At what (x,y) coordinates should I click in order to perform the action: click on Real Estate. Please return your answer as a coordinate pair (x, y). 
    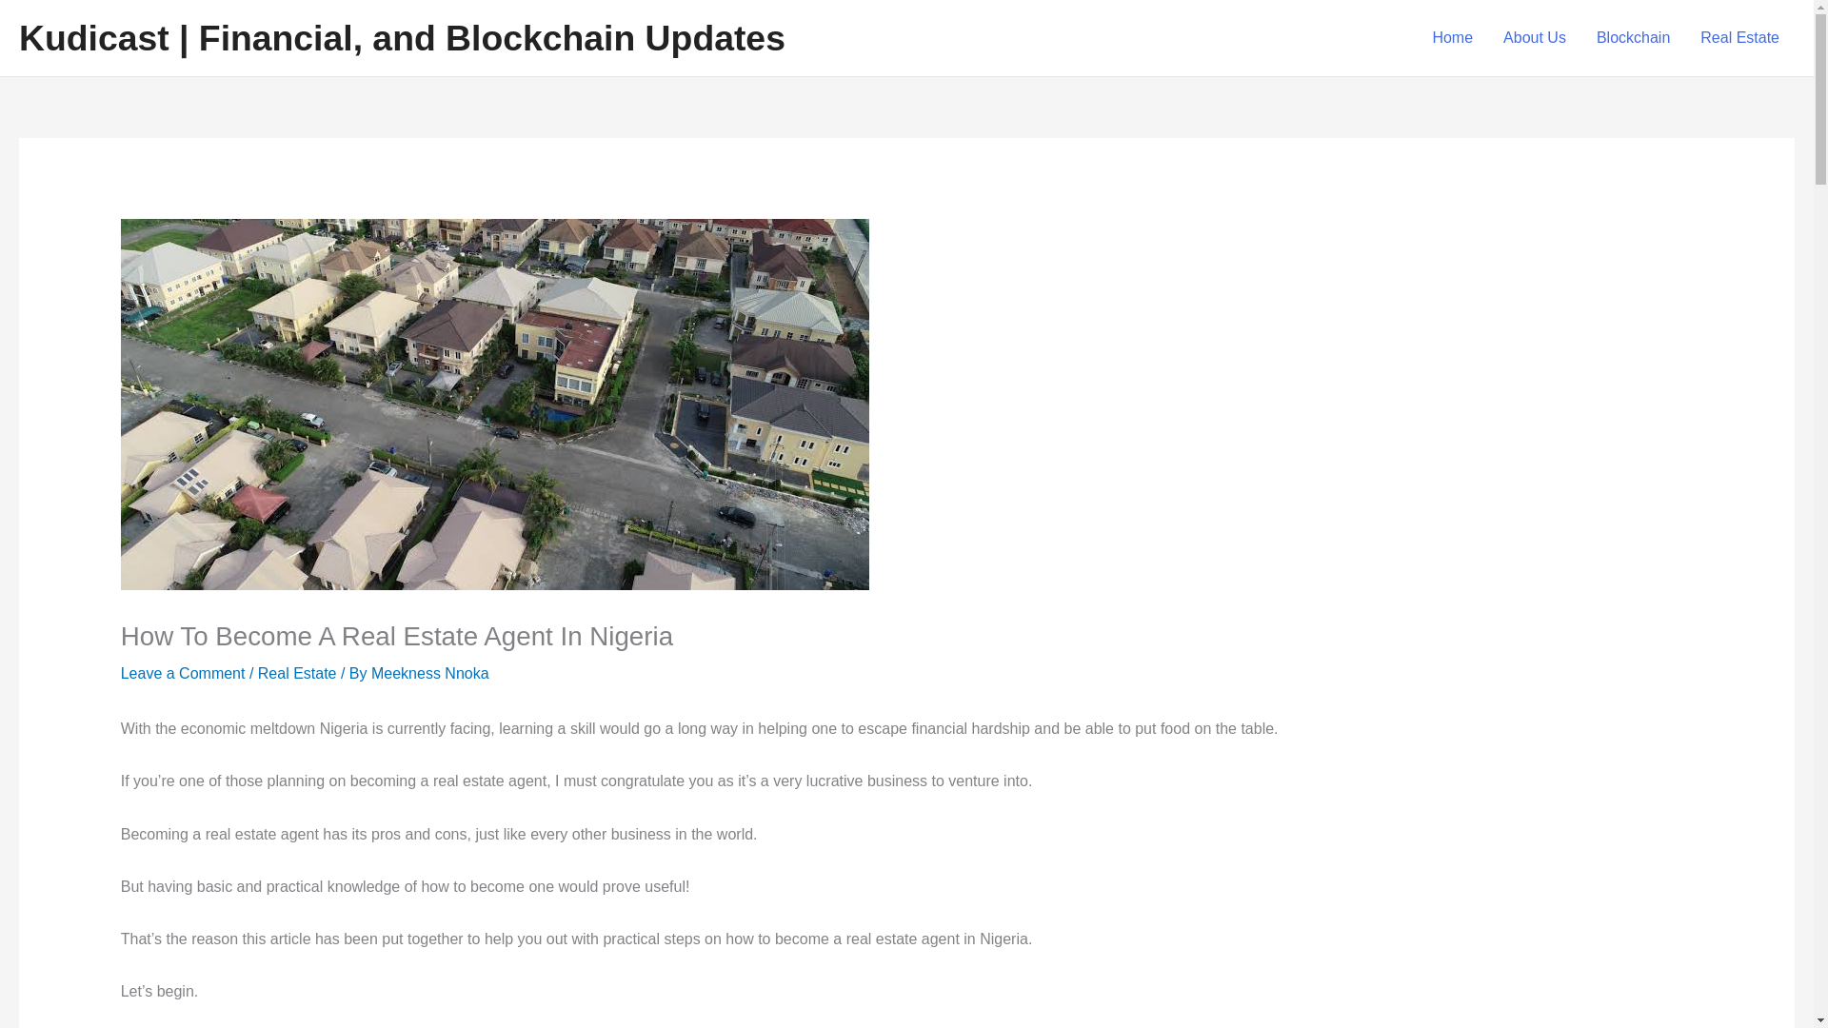
    Looking at the image, I should click on (1740, 38).